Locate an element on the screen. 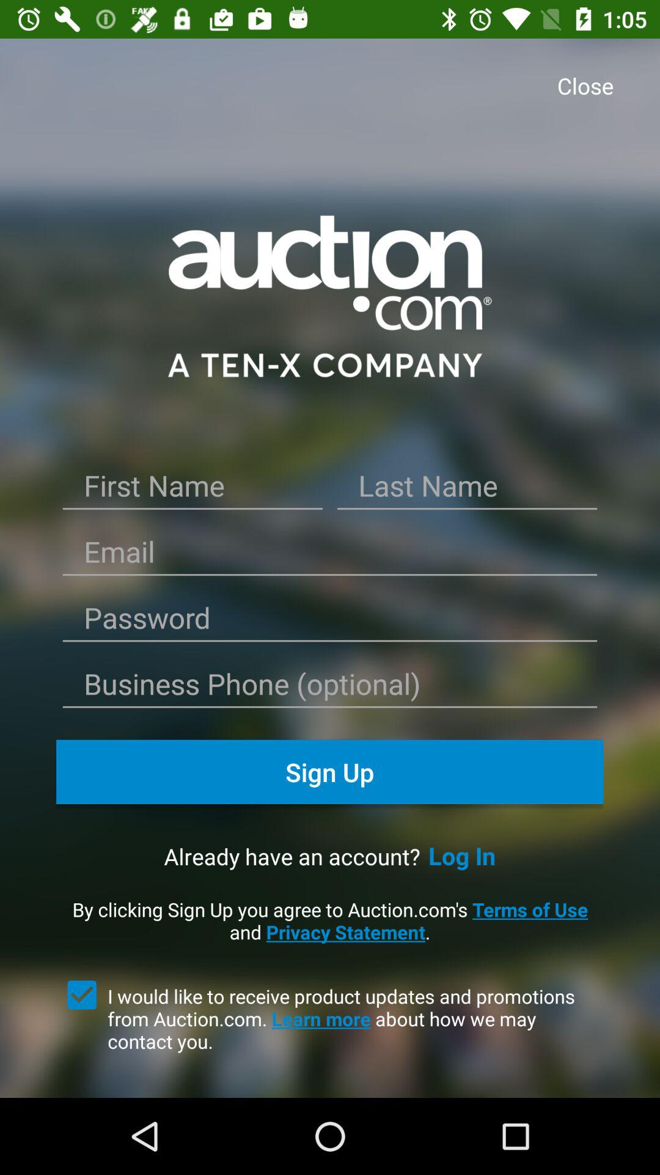 This screenshot has width=660, height=1175. last name is located at coordinates (467, 490).